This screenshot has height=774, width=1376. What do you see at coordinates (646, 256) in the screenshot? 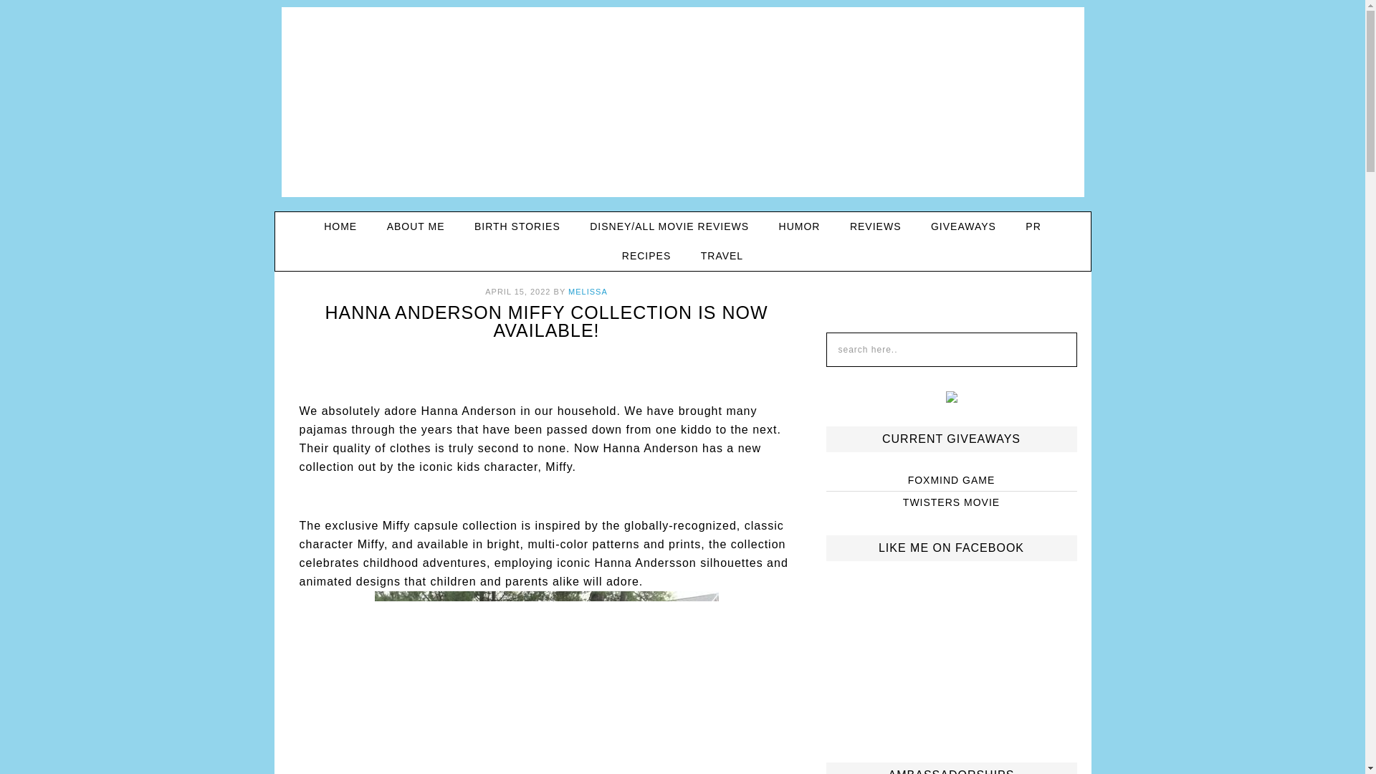
I see `RECIPES` at bounding box center [646, 256].